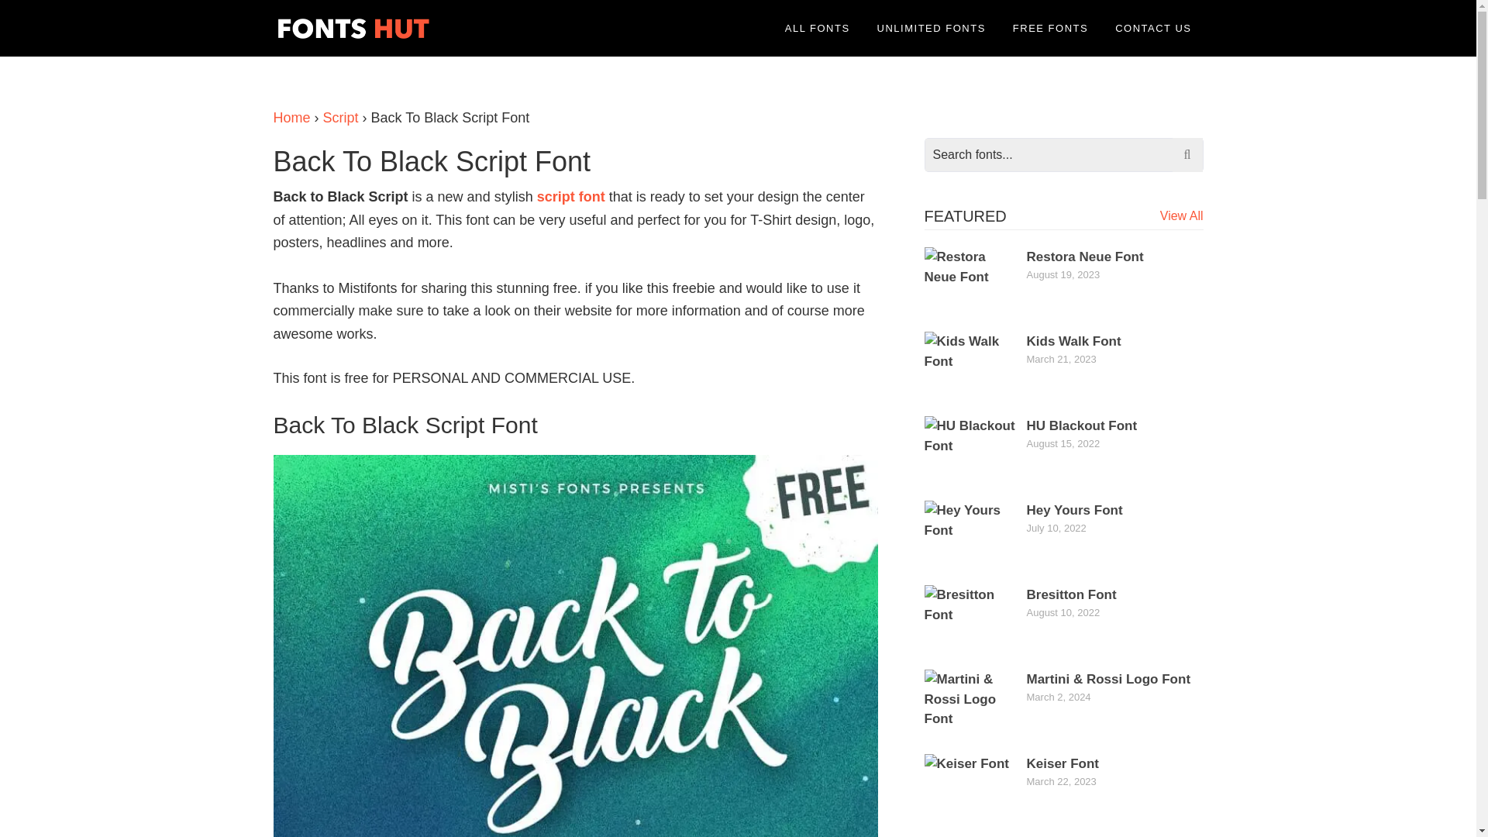 The height and width of the screenshot is (837, 1488). I want to click on Home, so click(291, 118).